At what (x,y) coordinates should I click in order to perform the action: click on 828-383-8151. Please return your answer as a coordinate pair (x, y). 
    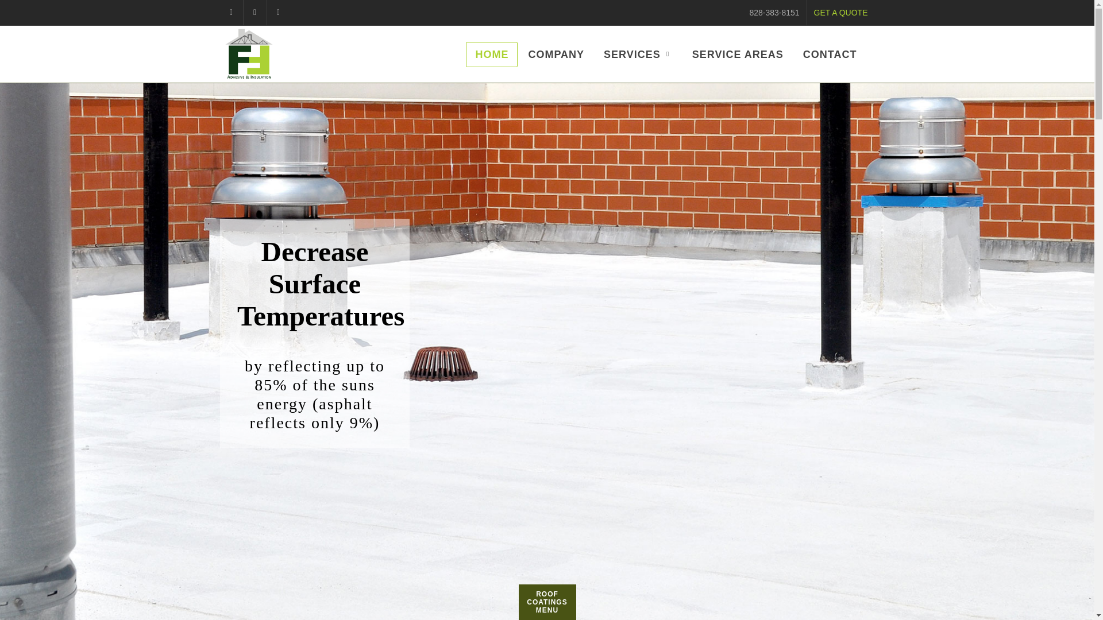
    Looking at the image, I should click on (774, 13).